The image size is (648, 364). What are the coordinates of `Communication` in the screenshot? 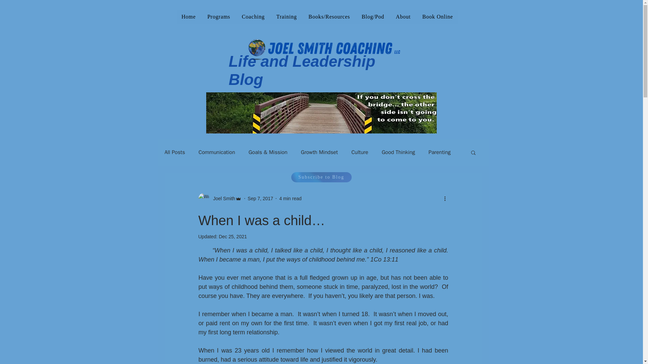 It's located at (216, 152).